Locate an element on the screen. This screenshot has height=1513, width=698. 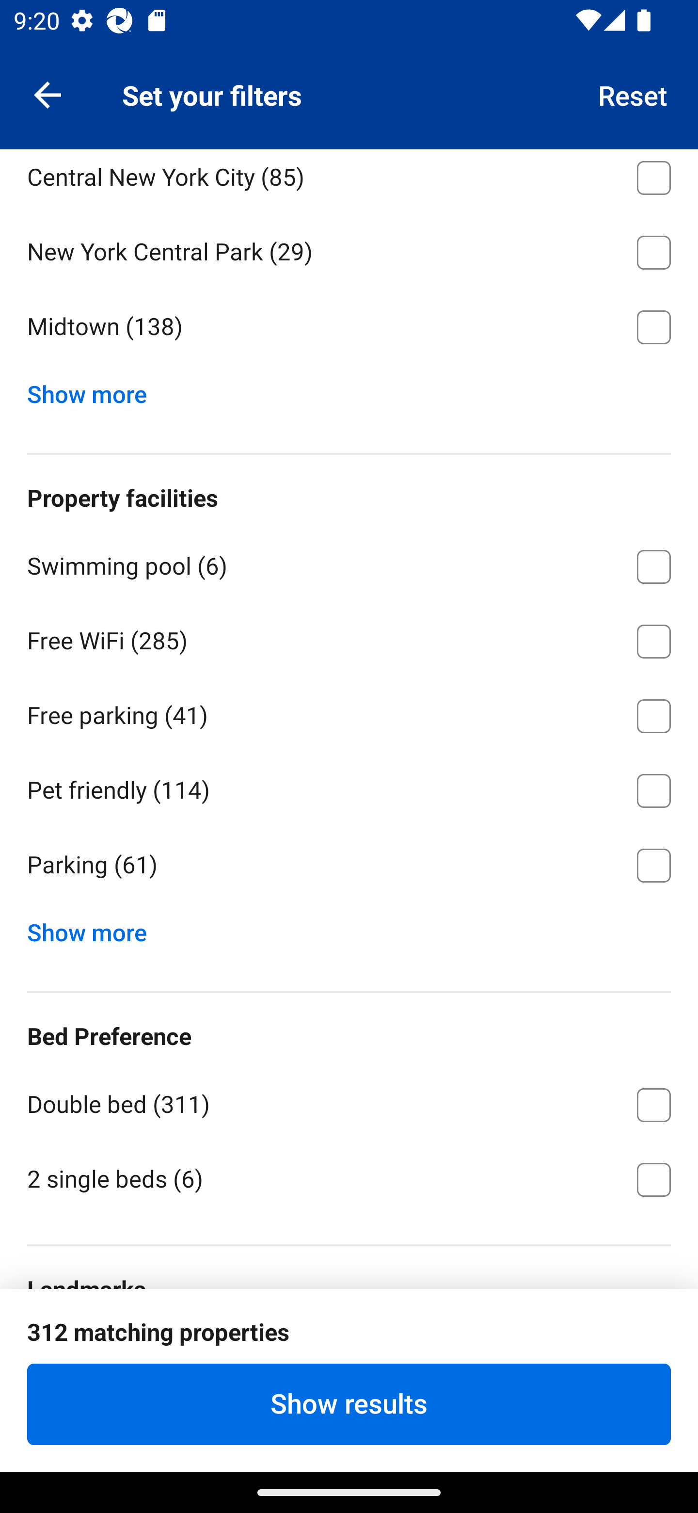
Double bed ⁦(311) is located at coordinates (349, 1102).